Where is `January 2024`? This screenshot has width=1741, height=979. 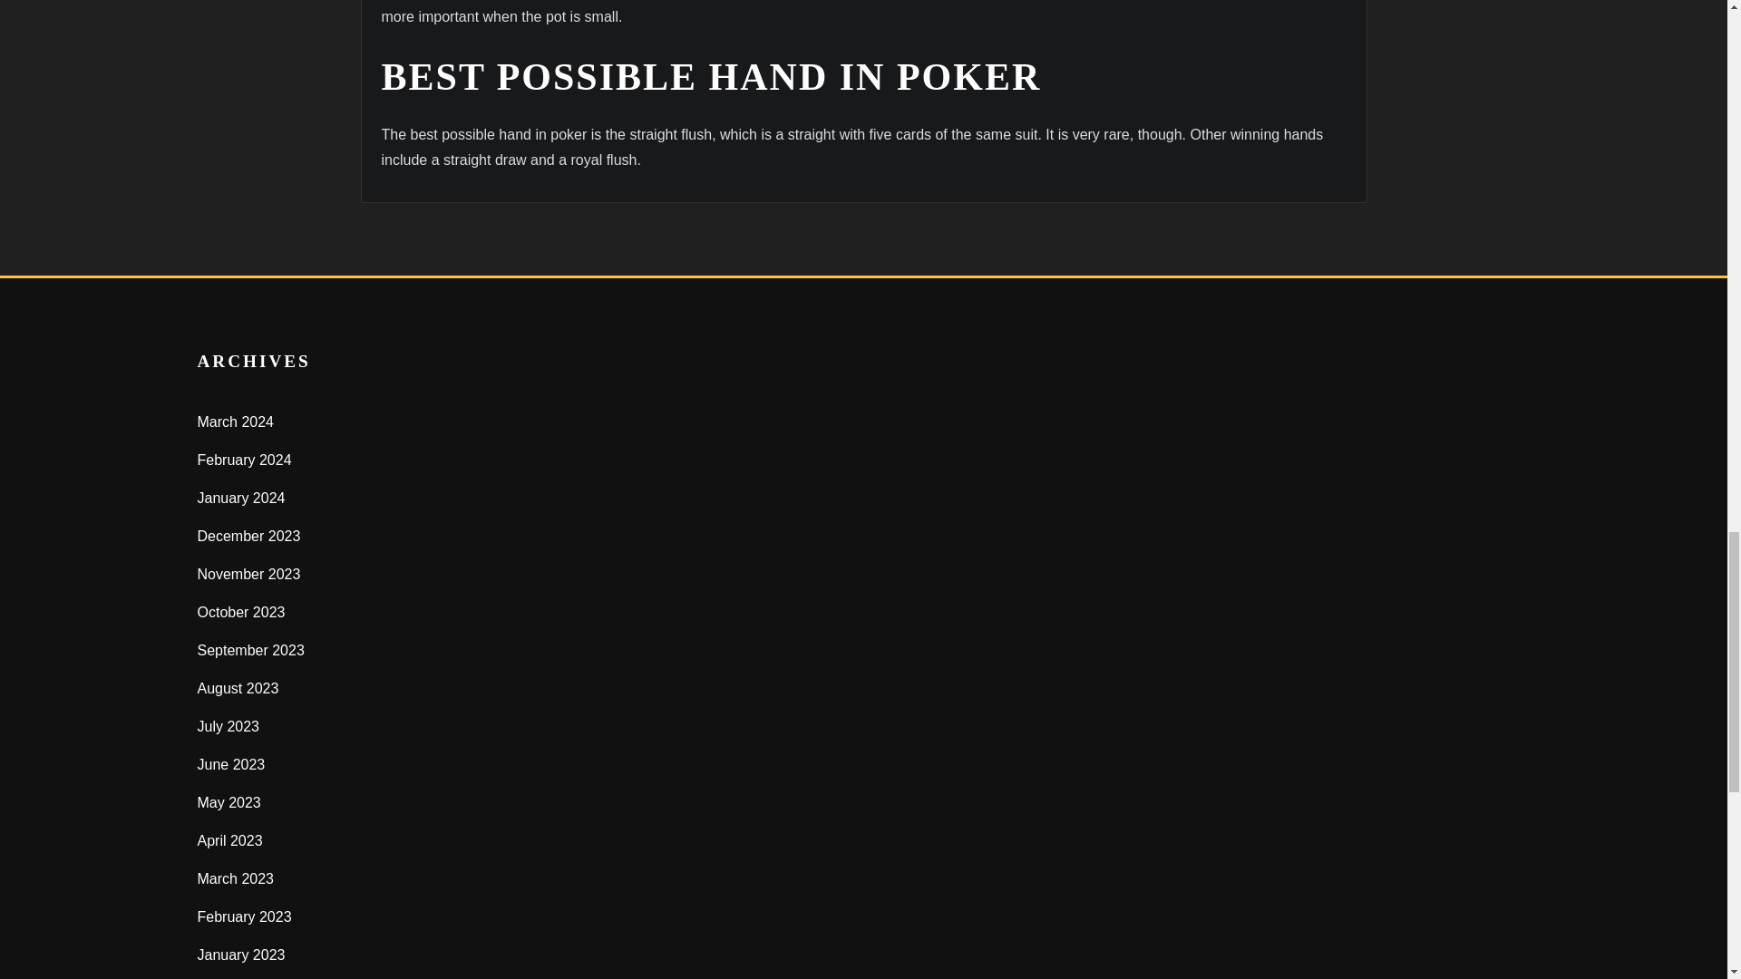 January 2024 is located at coordinates (241, 499).